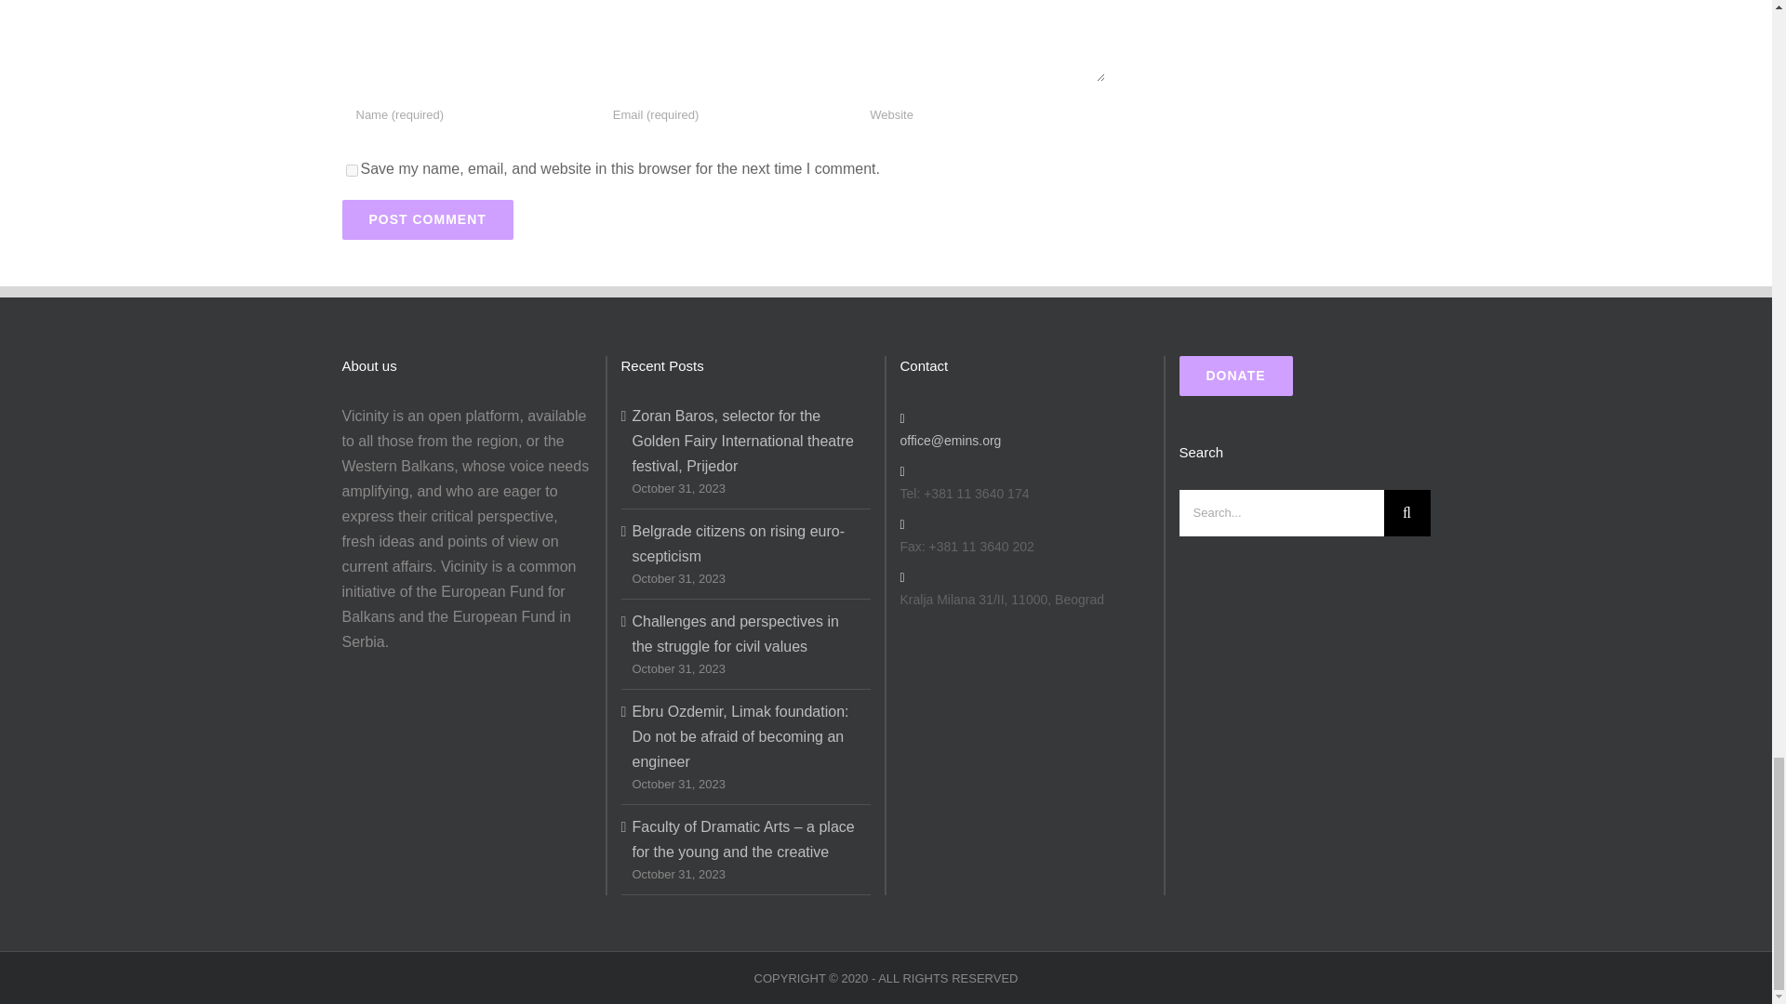  Describe the element at coordinates (352, 171) in the screenshot. I see `yes` at that location.